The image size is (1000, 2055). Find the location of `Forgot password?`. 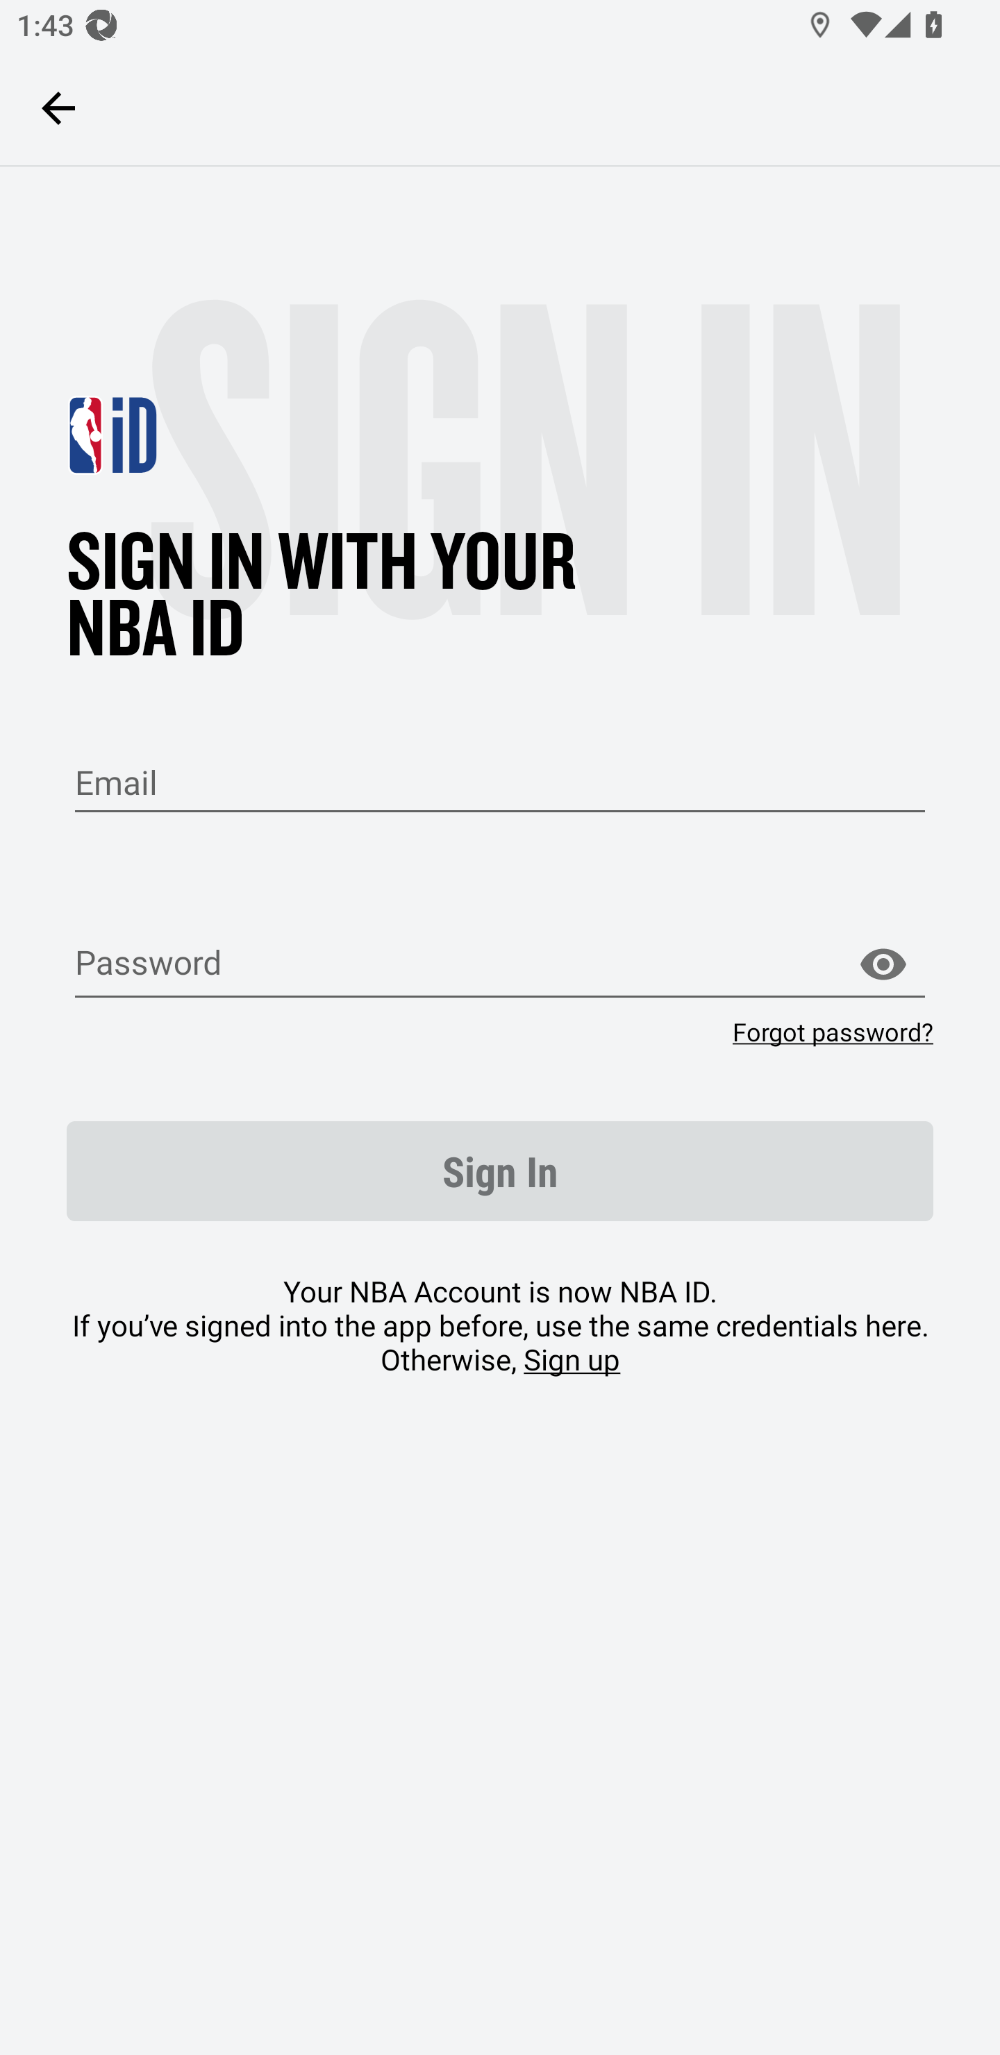

Forgot password? is located at coordinates (833, 1032).